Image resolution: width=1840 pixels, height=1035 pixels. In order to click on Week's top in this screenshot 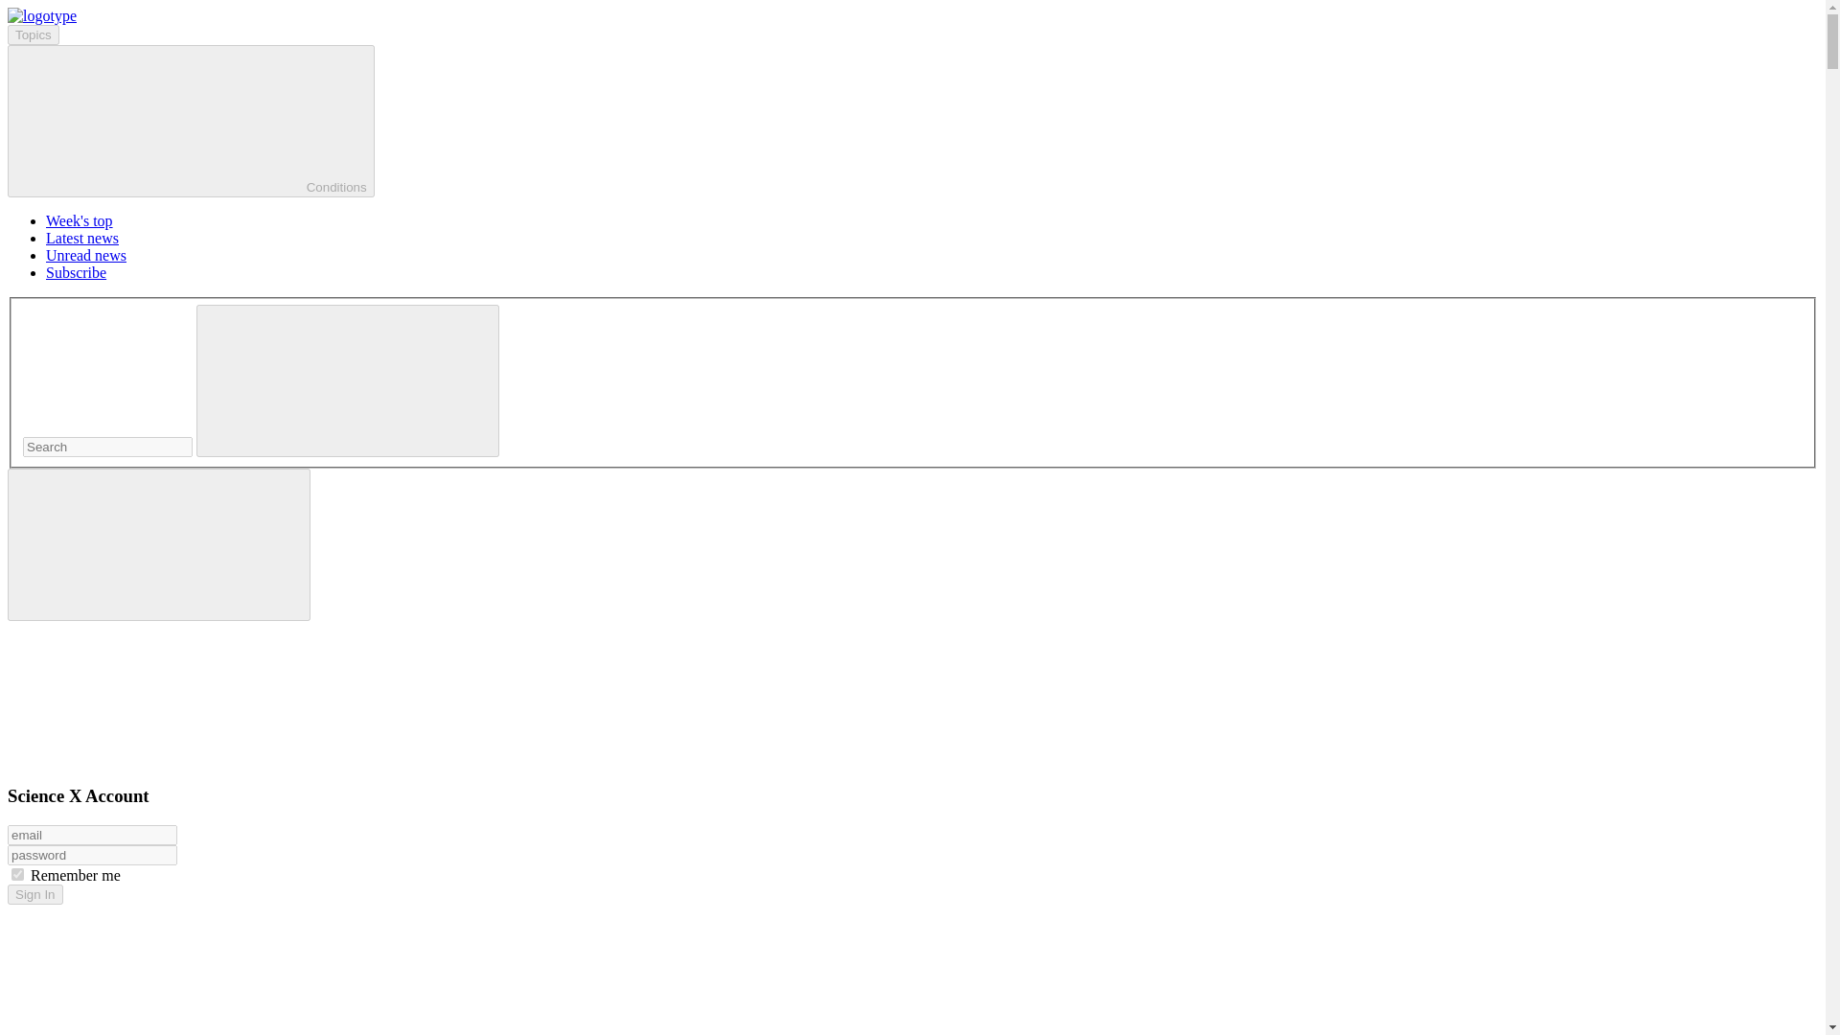, I will do `click(79, 220)`.